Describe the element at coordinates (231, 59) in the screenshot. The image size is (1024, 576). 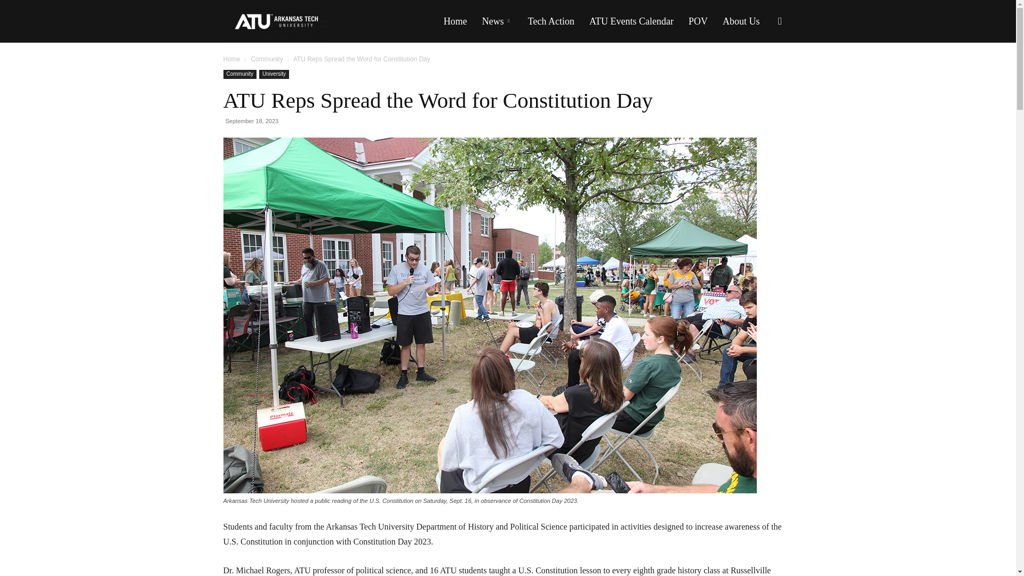
I see `Home` at that location.